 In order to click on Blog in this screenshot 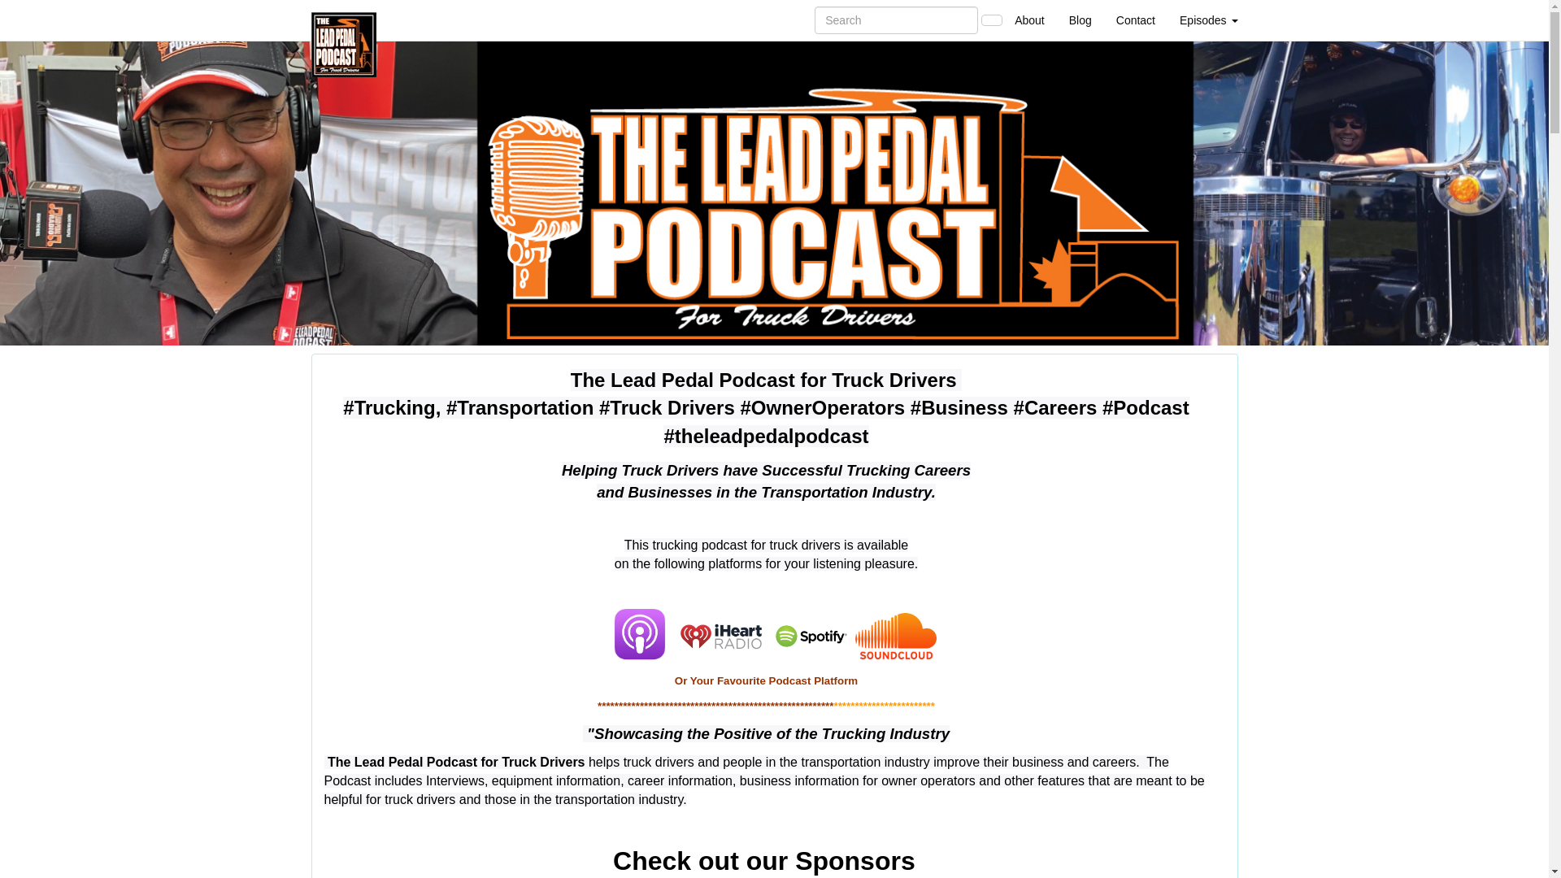, I will do `click(1080, 20)`.